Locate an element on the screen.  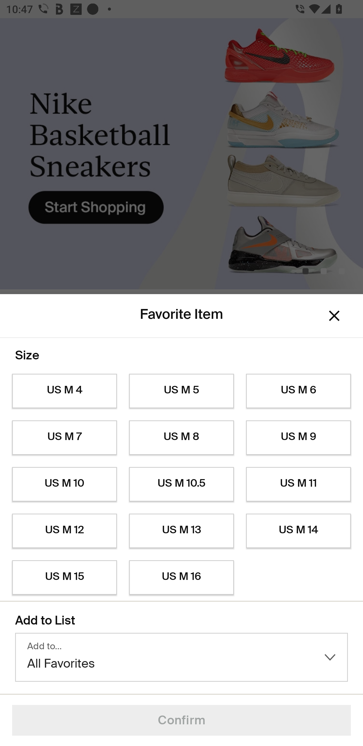
US M 14 is located at coordinates (298, 531).